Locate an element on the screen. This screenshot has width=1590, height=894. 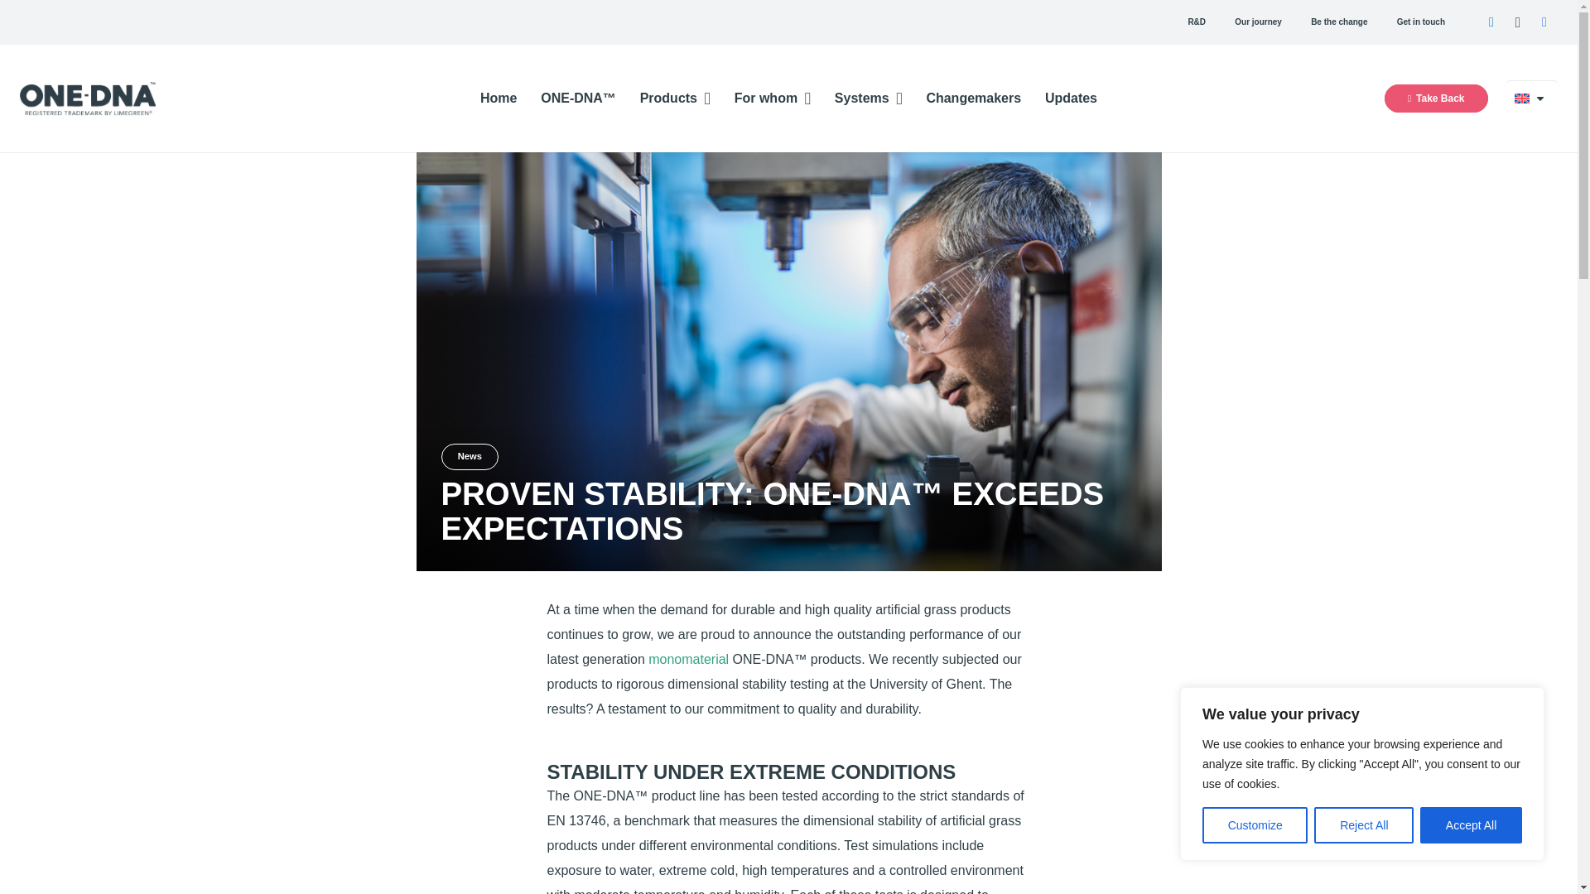
Facebook is located at coordinates (1544, 22).